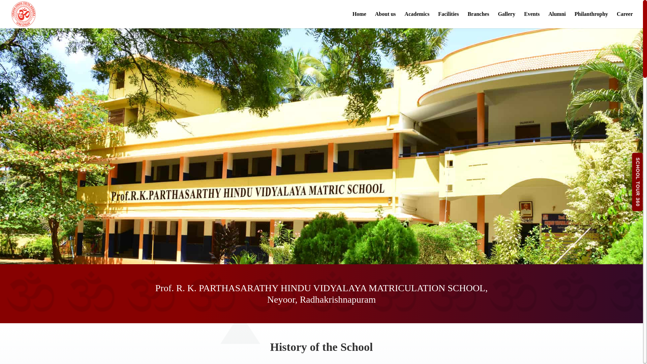 This screenshot has width=647, height=364. Describe the element at coordinates (591, 20) in the screenshot. I see `Philanthrophy` at that location.